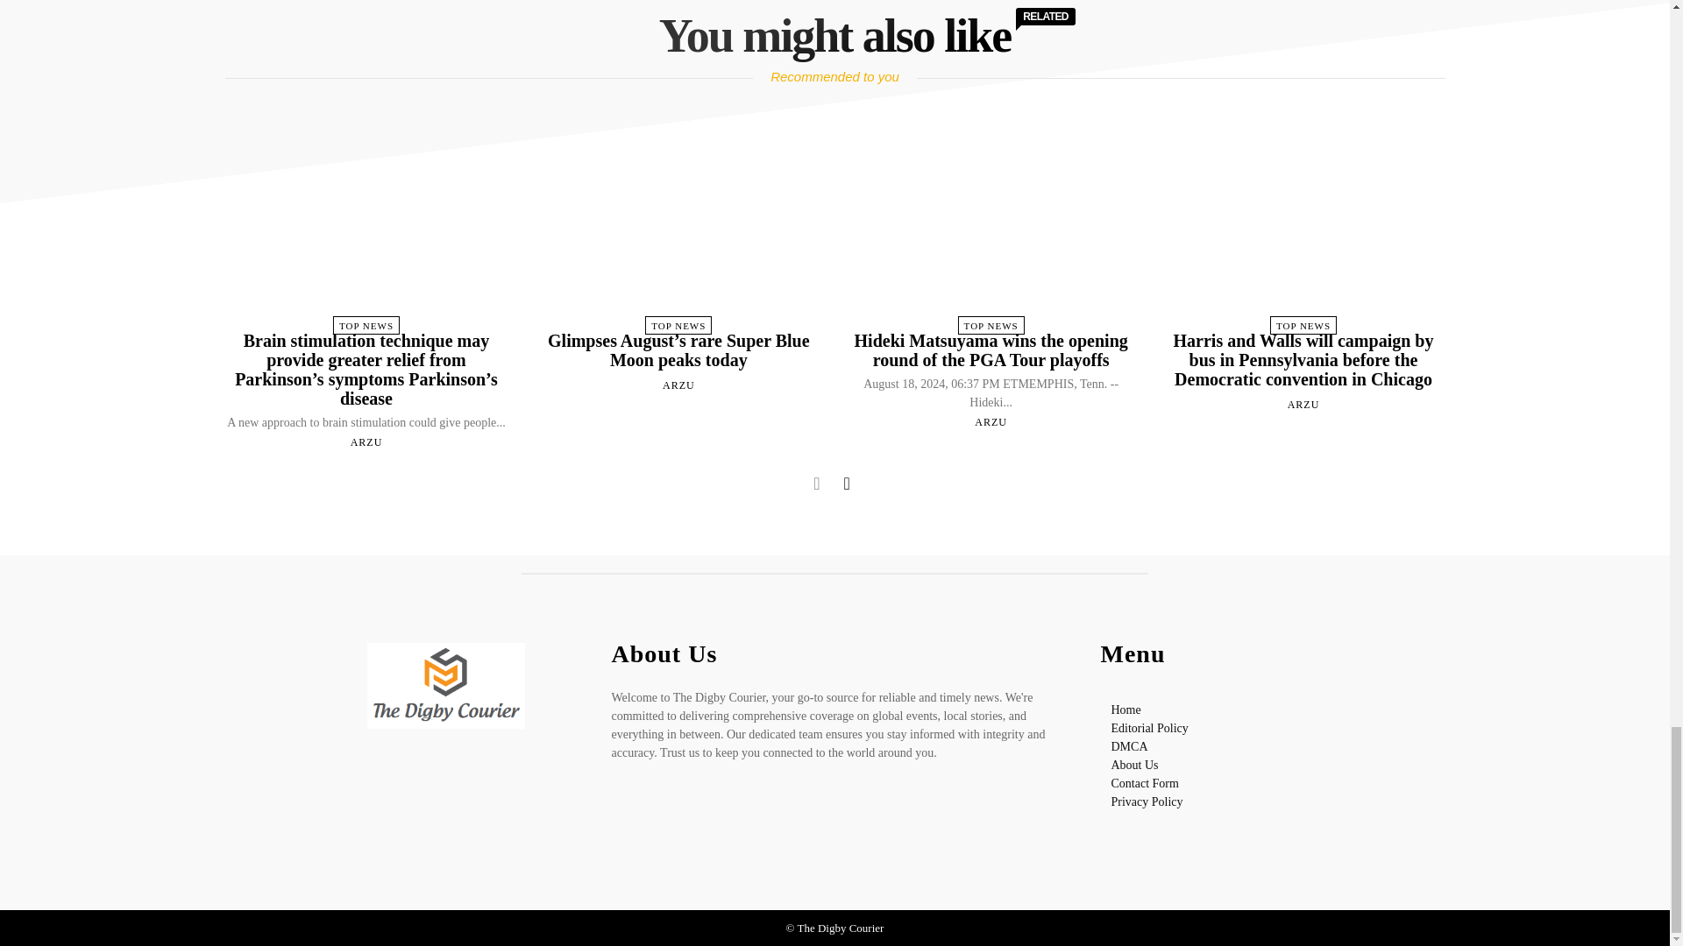  Describe the element at coordinates (678, 325) in the screenshot. I see `TOP NEWS` at that location.